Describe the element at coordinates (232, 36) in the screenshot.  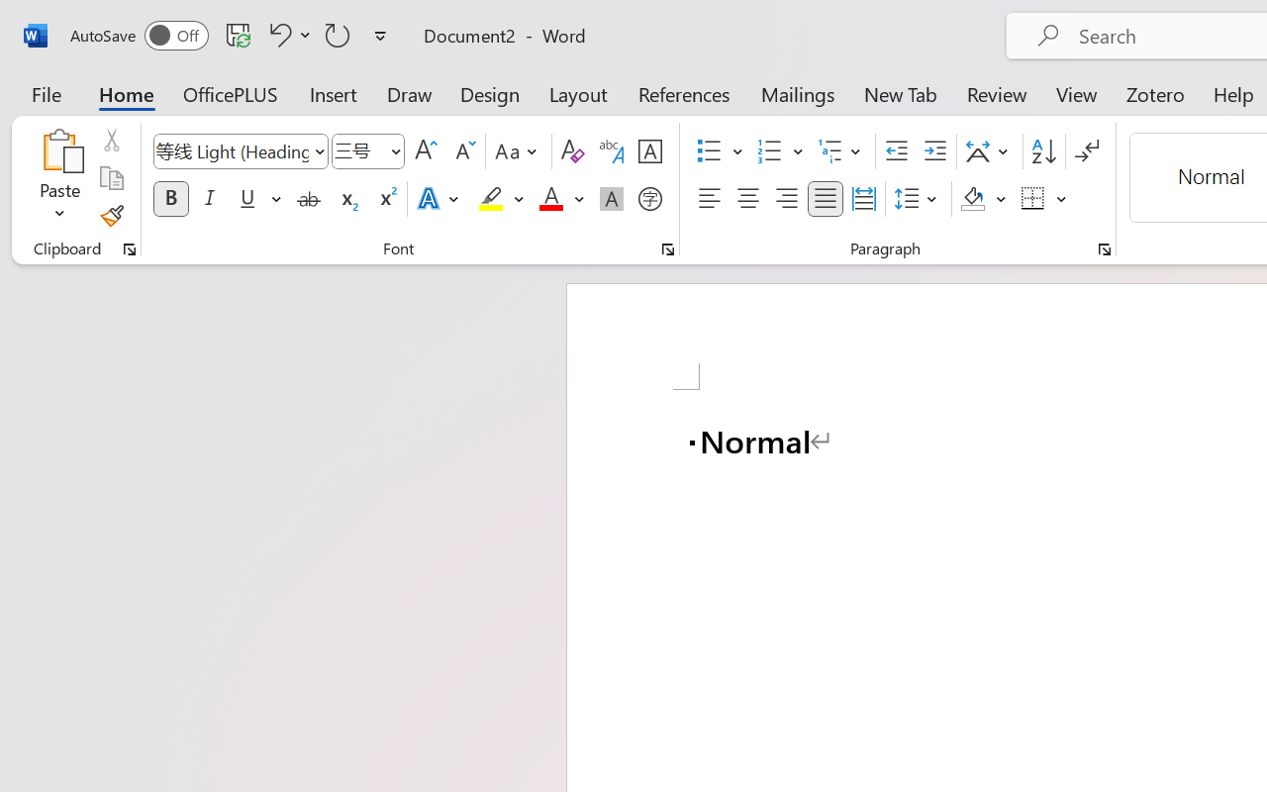
I see `Quick Access Toolbar` at that location.